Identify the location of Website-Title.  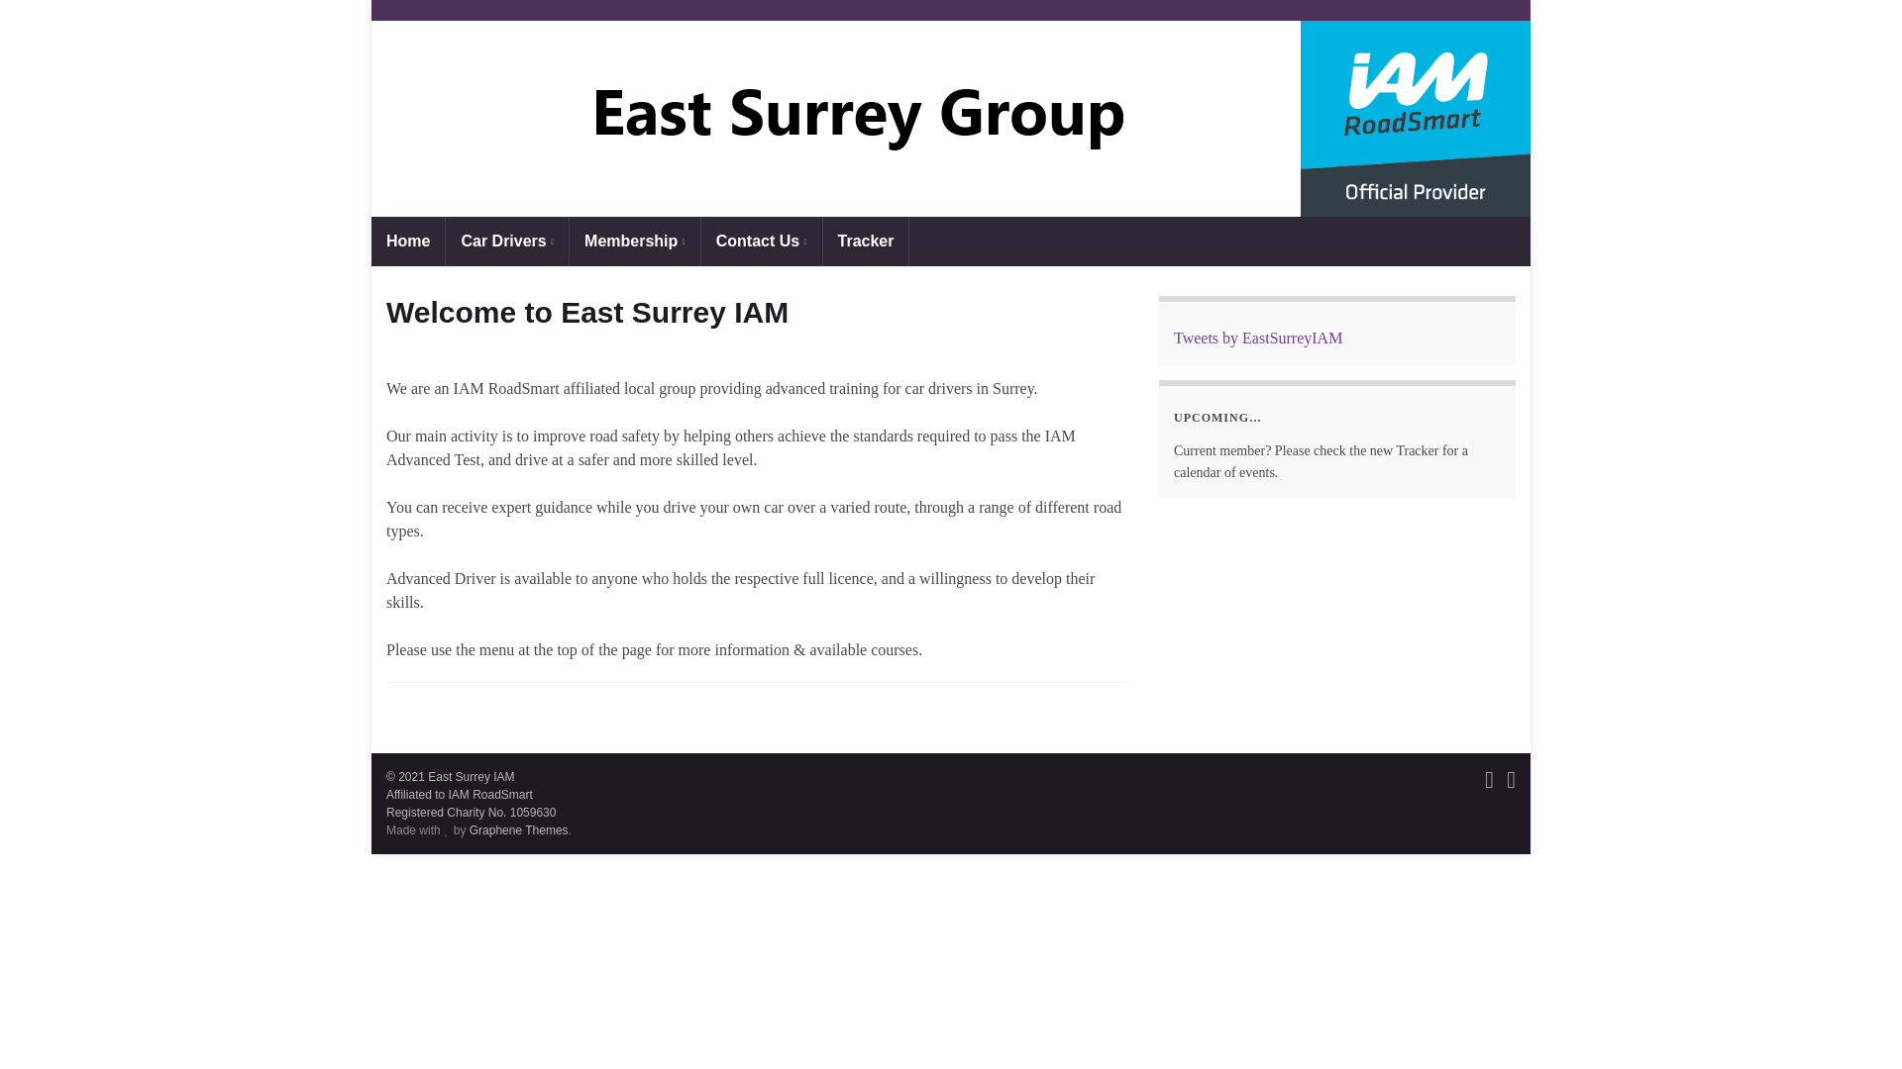
(951, 119).